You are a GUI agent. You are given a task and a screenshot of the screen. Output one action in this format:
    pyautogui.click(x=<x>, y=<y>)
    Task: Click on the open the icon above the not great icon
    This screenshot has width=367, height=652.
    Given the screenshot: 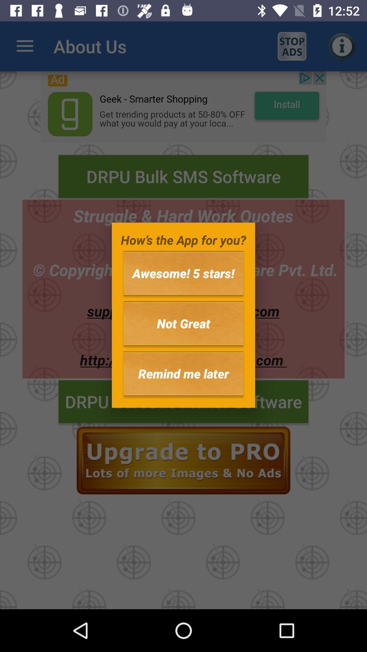 What is the action you would take?
    pyautogui.click(x=183, y=273)
    